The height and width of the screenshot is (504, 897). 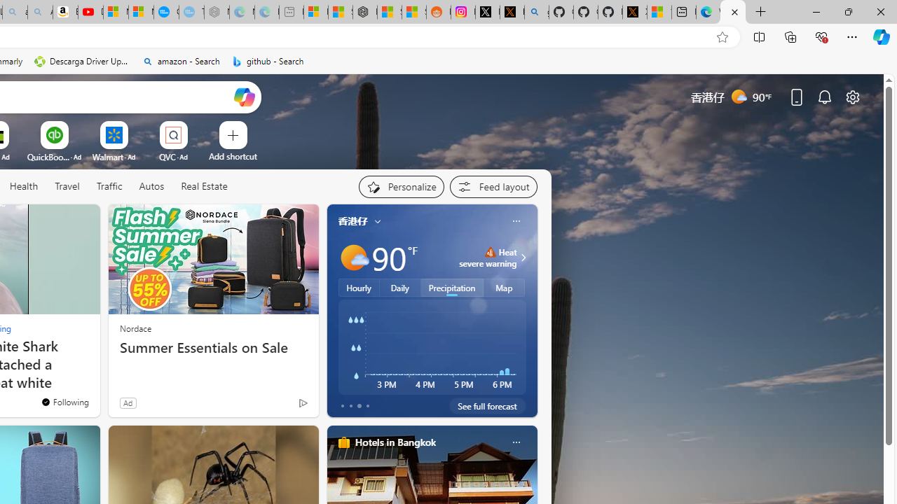 What do you see at coordinates (128, 402) in the screenshot?
I see `Ad` at bounding box center [128, 402].